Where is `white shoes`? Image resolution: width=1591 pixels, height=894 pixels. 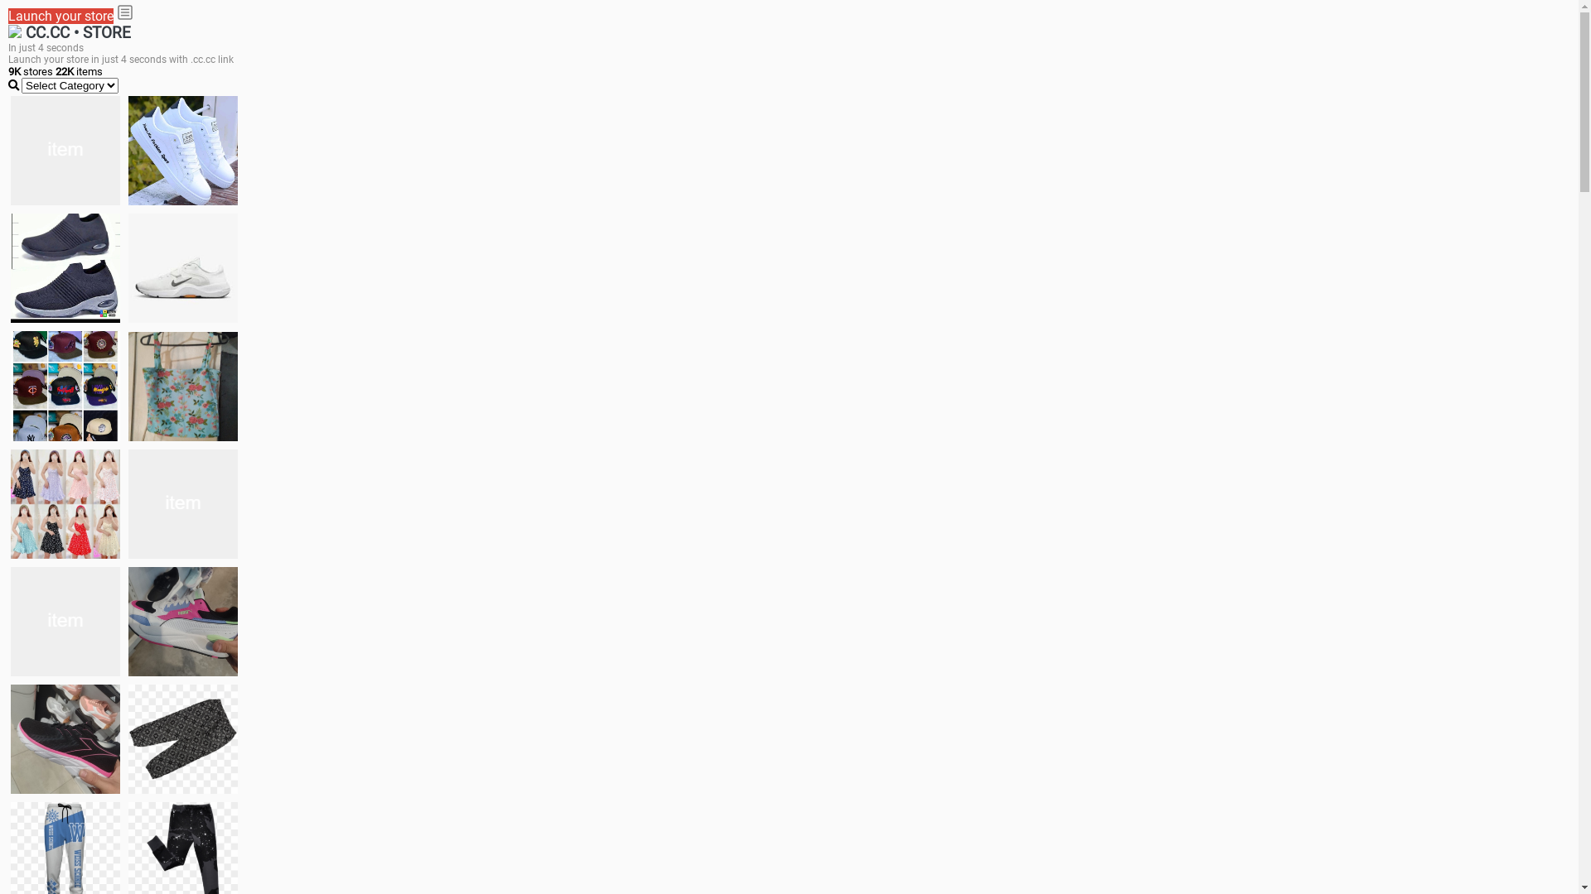
white shoes is located at coordinates (183, 151).